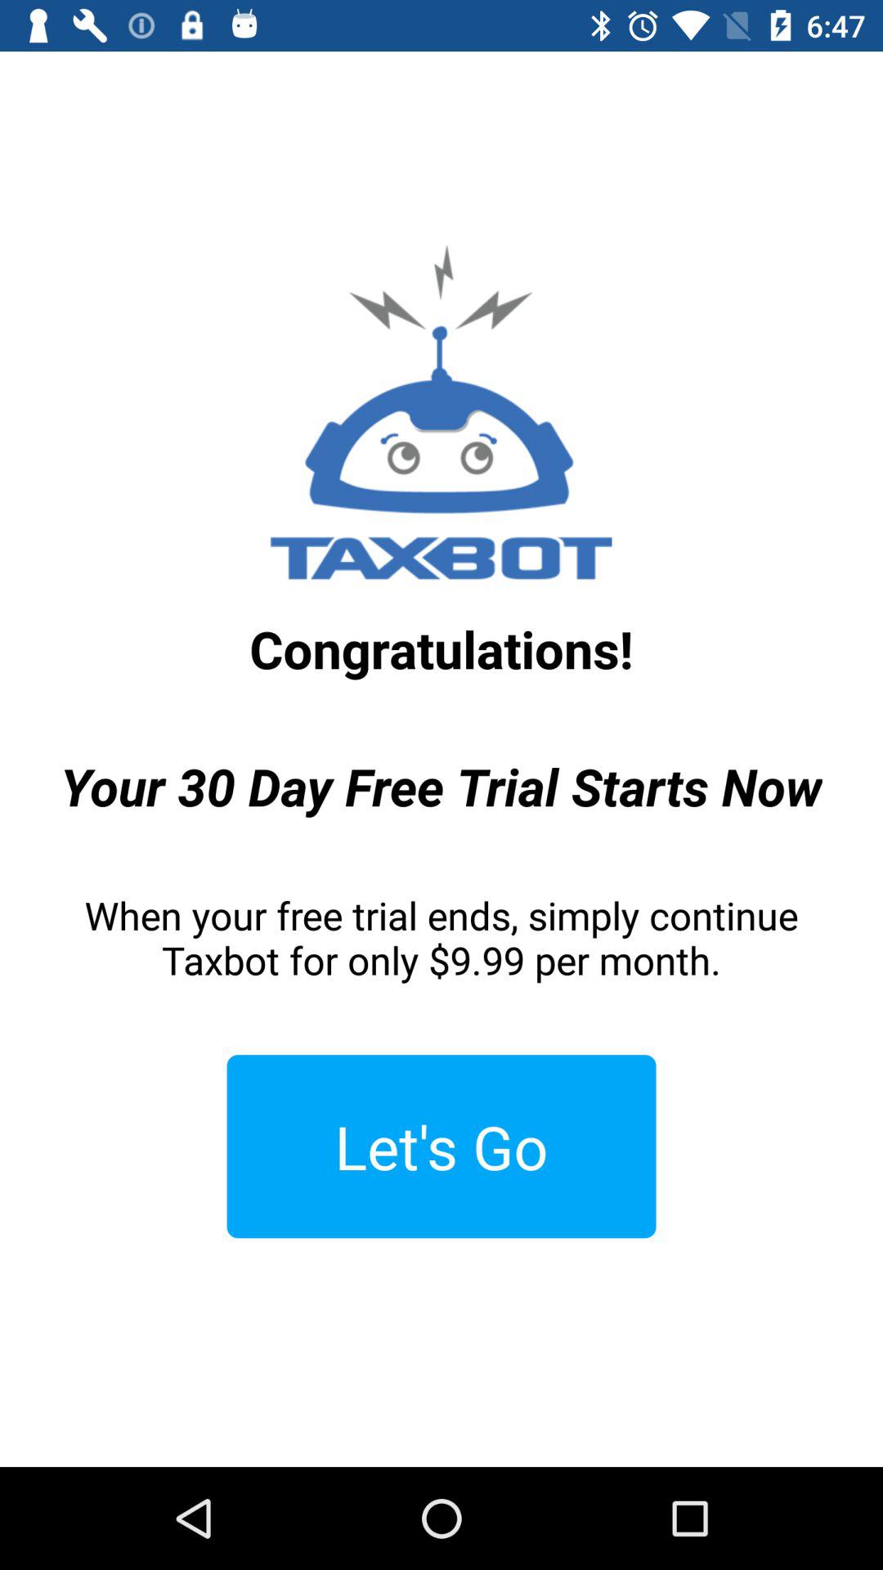 This screenshot has width=883, height=1570. I want to click on scroll until the let's go button, so click(441, 1146).